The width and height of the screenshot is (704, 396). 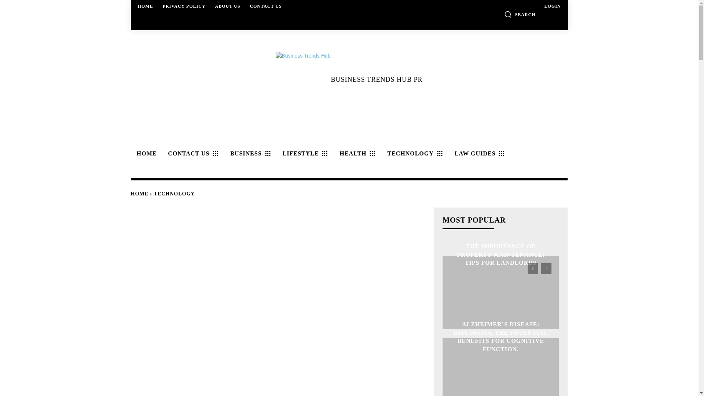 What do you see at coordinates (520, 14) in the screenshot?
I see `SEARCH` at bounding box center [520, 14].